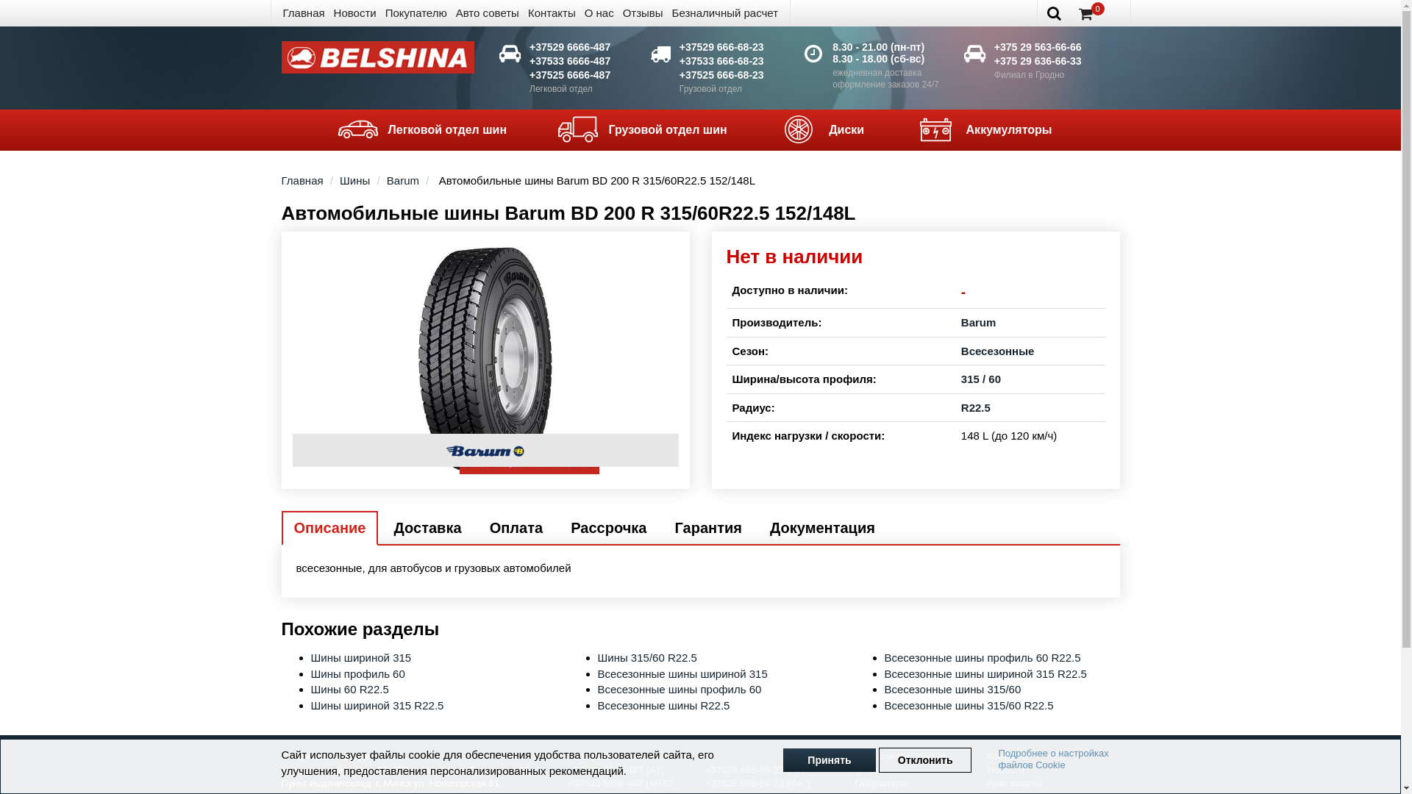  What do you see at coordinates (485, 450) in the screenshot?
I see `Barum` at bounding box center [485, 450].